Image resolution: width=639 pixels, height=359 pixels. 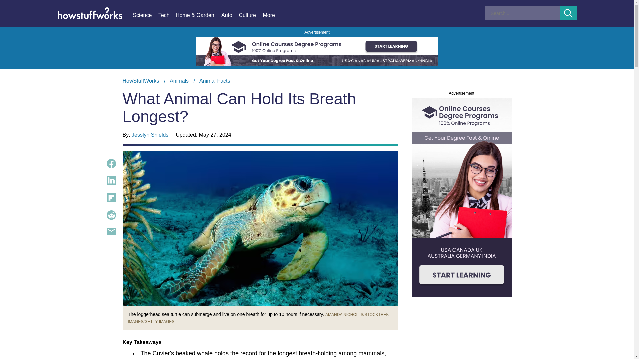 What do you see at coordinates (250, 15) in the screenshot?
I see `Culture` at bounding box center [250, 15].